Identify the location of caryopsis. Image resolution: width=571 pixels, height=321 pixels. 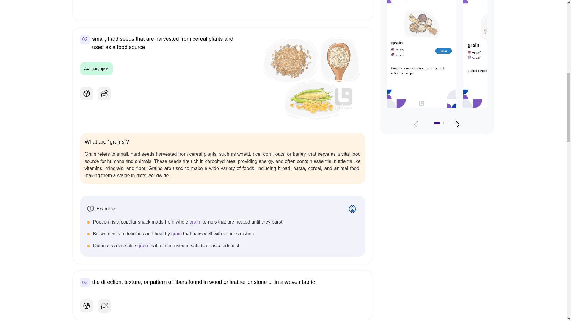
(96, 68).